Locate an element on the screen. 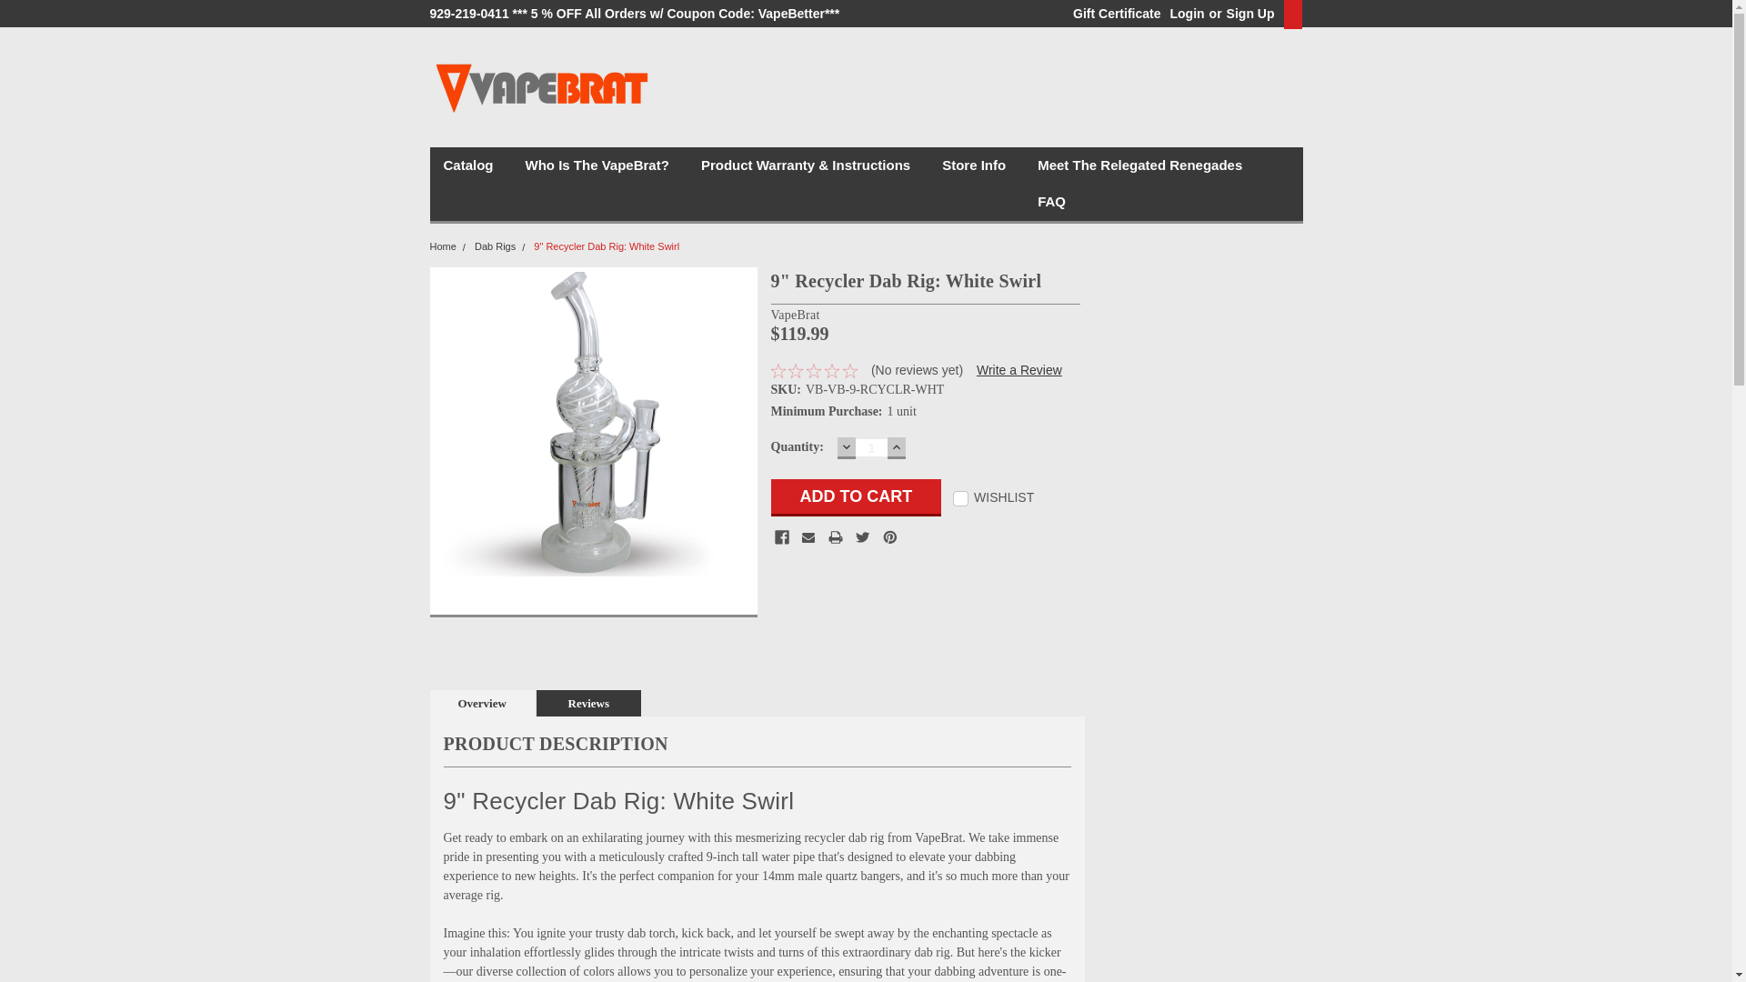 The image size is (1746, 982). Add to Cart is located at coordinates (857, 498).